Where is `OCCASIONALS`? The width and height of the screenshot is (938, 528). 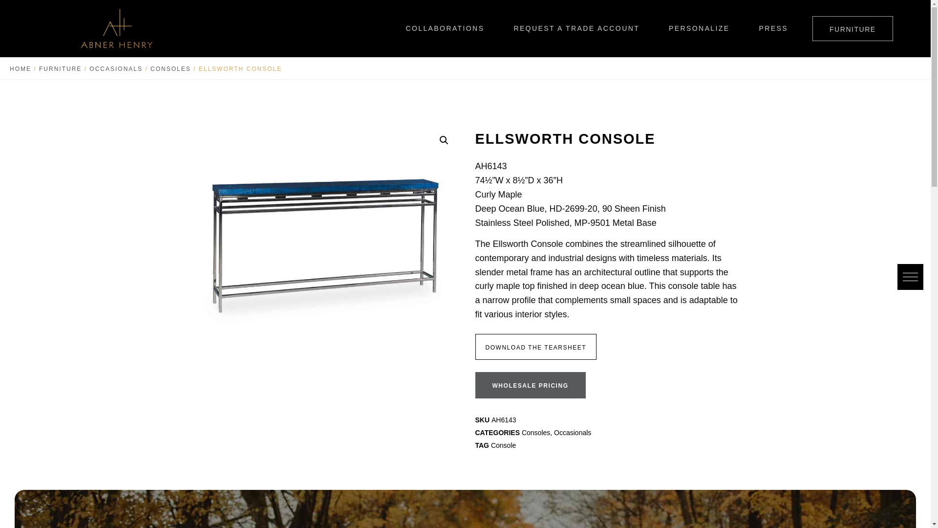 OCCASIONALS is located at coordinates (115, 68).